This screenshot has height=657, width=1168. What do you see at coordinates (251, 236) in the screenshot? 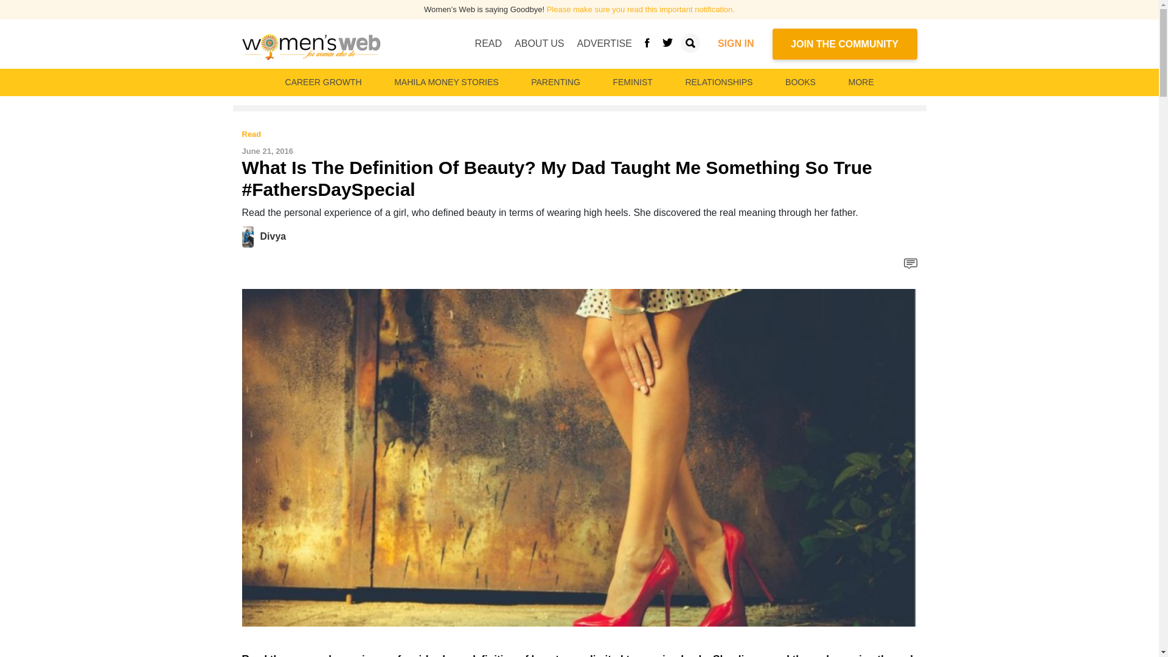
I see `Divya` at bounding box center [251, 236].